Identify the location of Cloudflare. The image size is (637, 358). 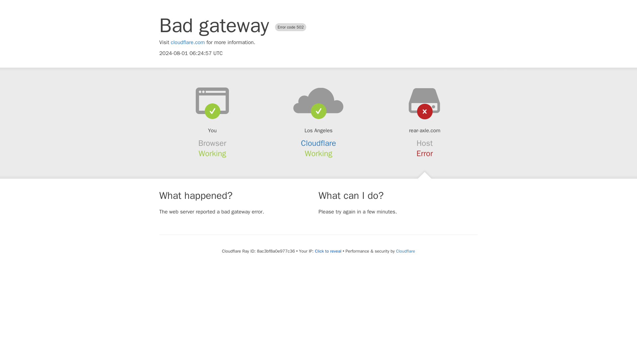
(318, 143).